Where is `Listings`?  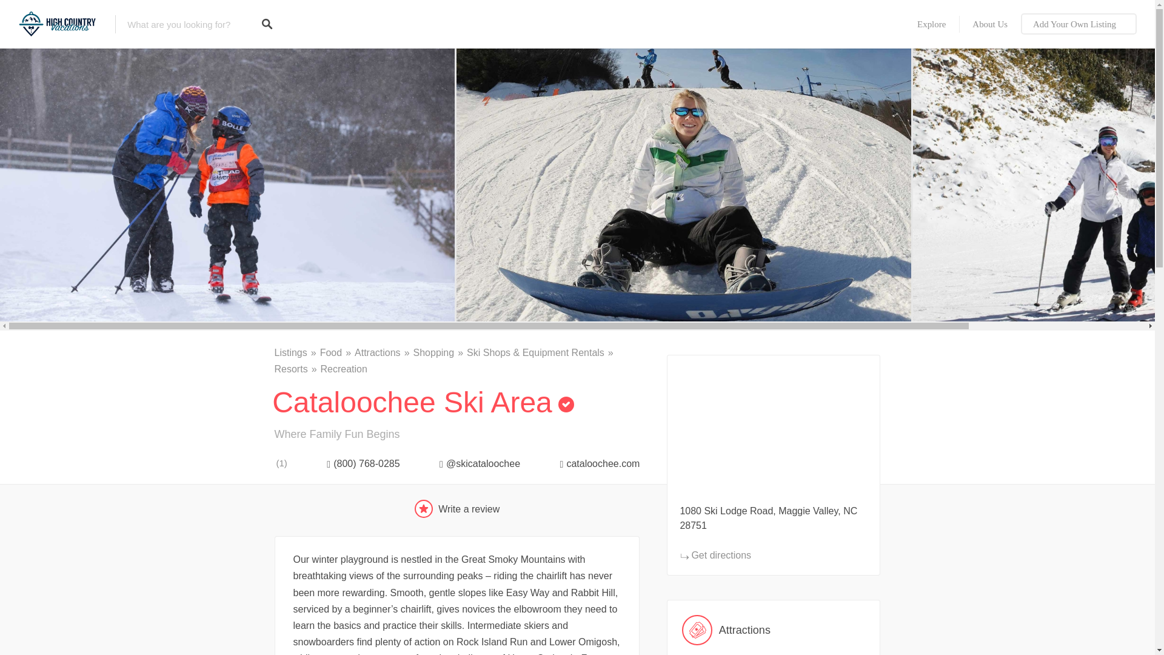
Listings is located at coordinates (296, 353).